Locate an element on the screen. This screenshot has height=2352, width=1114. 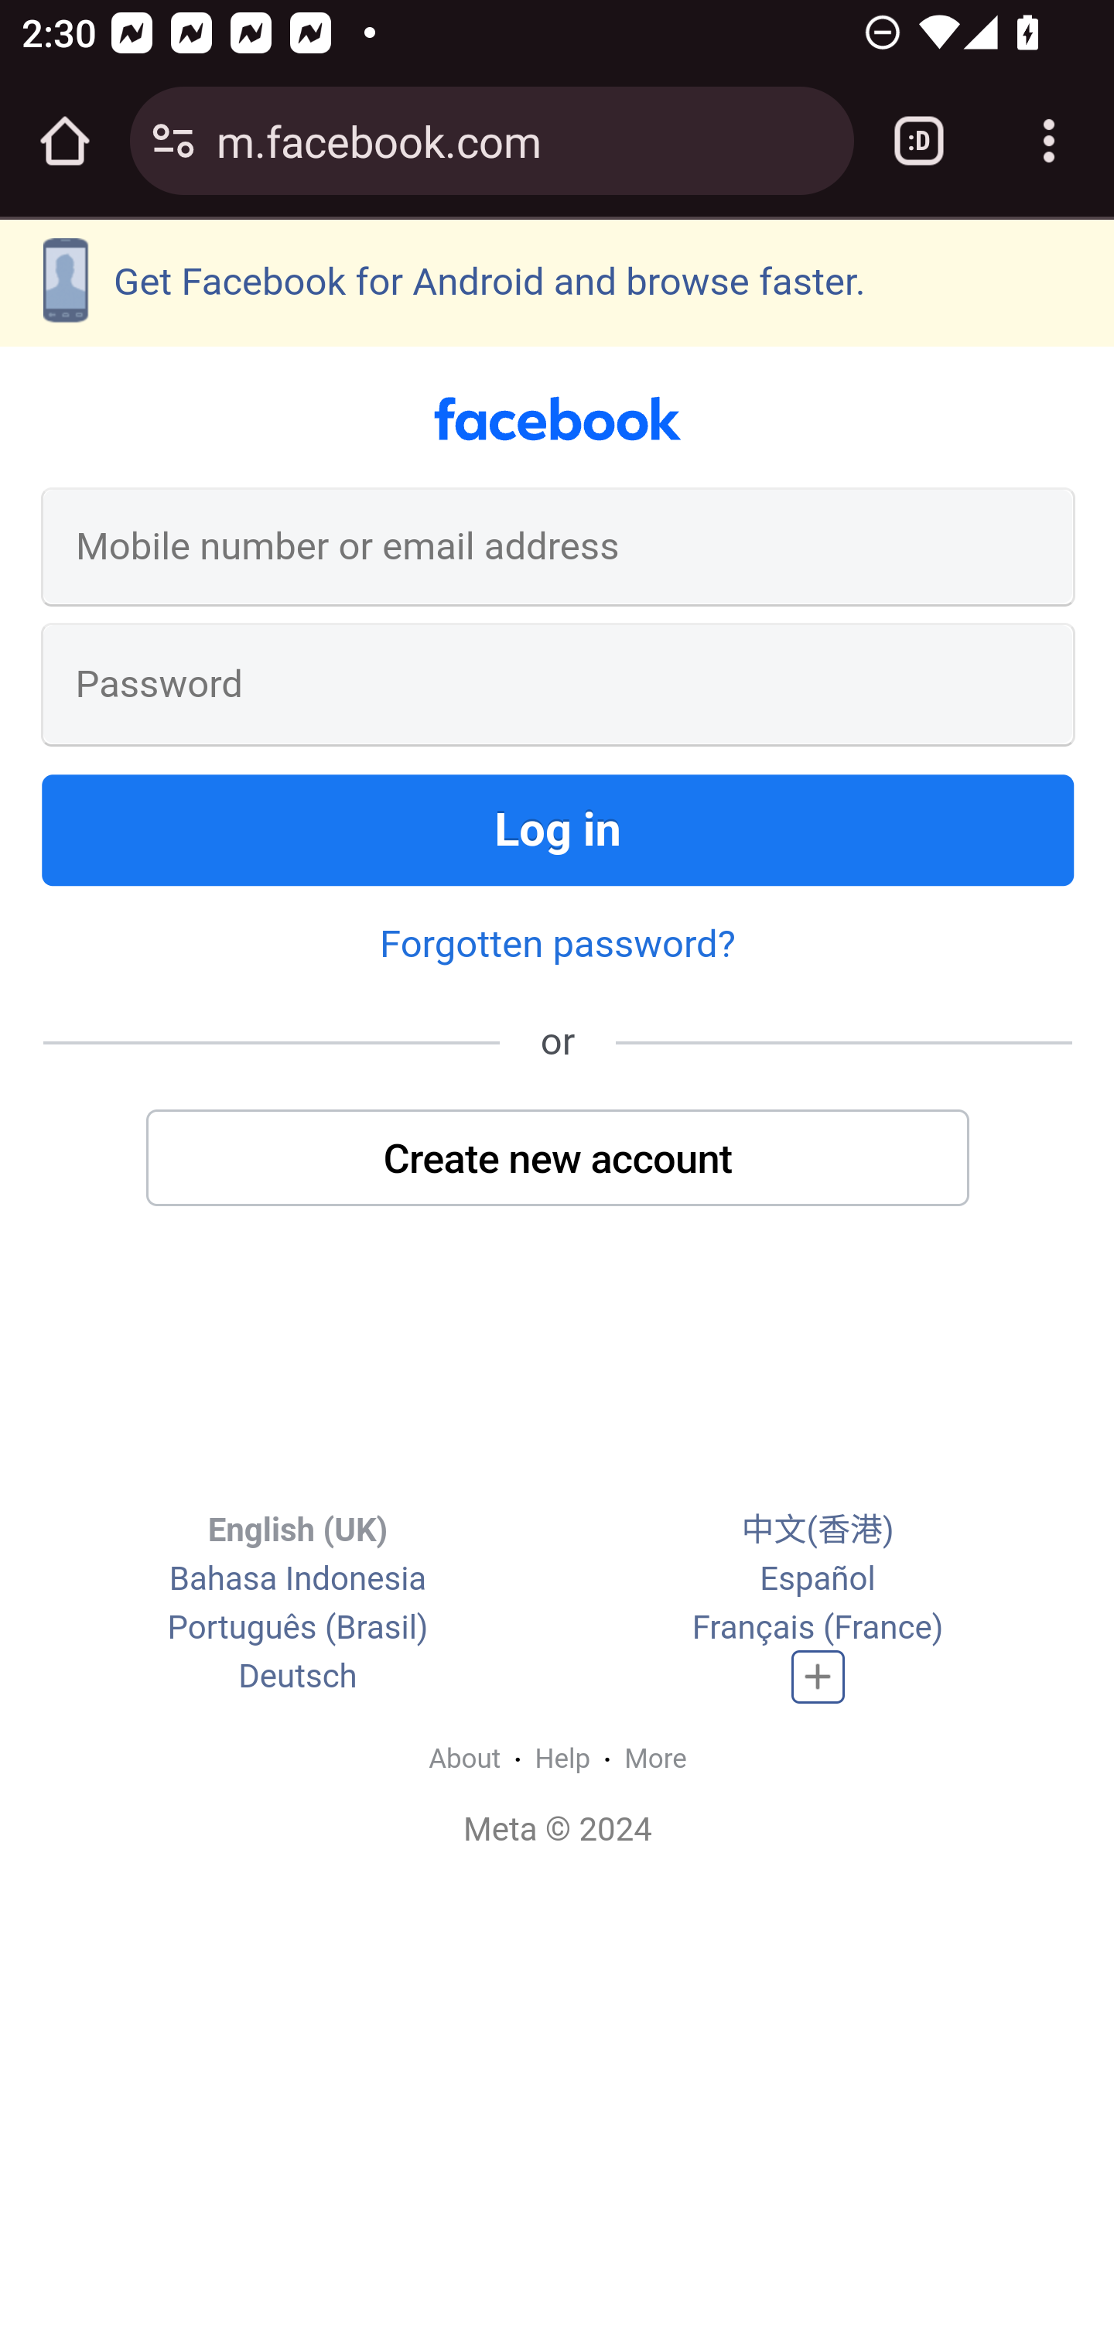
Connection is secure is located at coordinates (173, 141).